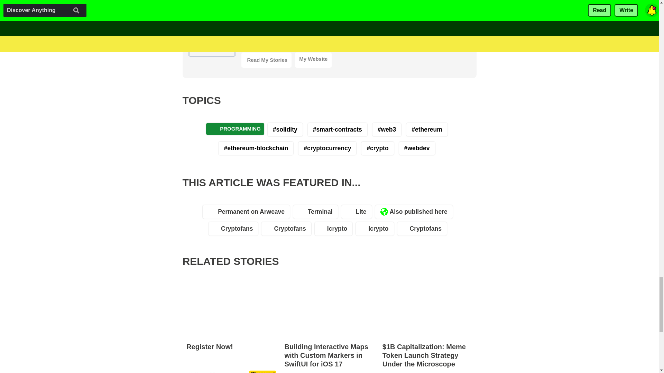 The height and width of the screenshot is (373, 664). I want to click on Permanent on Arweave, so click(248, 213).